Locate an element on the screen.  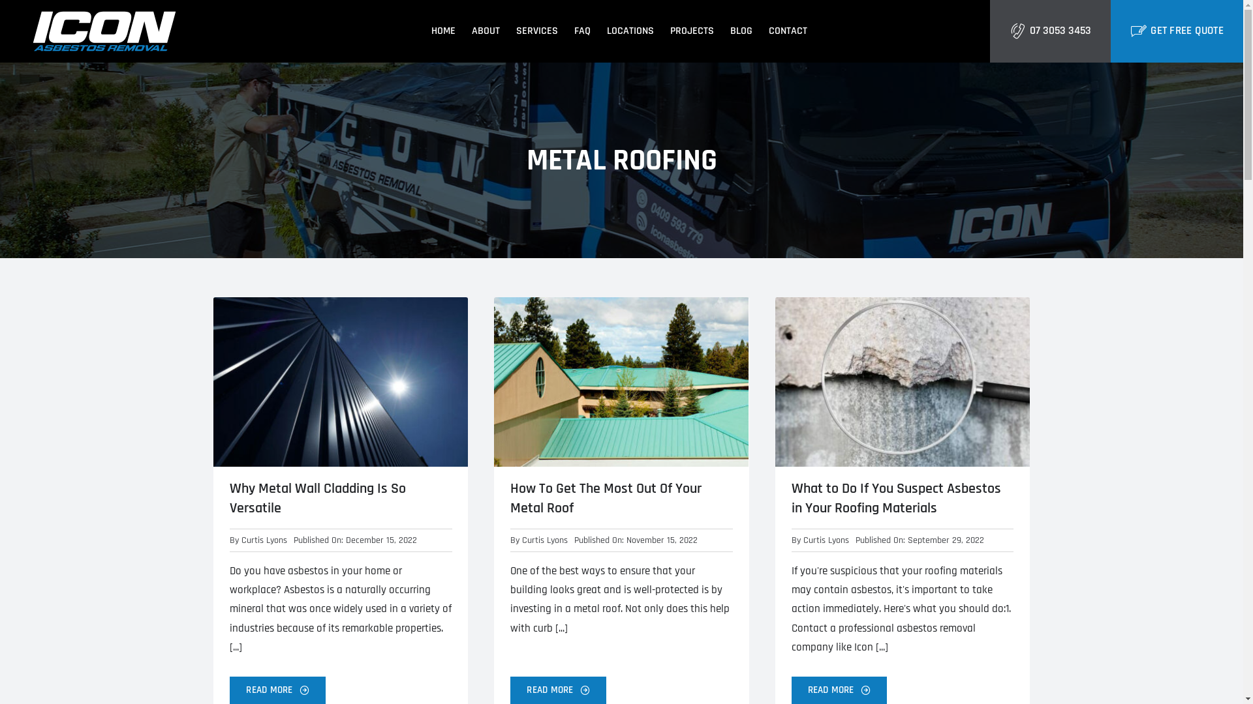
ABOUT is located at coordinates (486, 31).